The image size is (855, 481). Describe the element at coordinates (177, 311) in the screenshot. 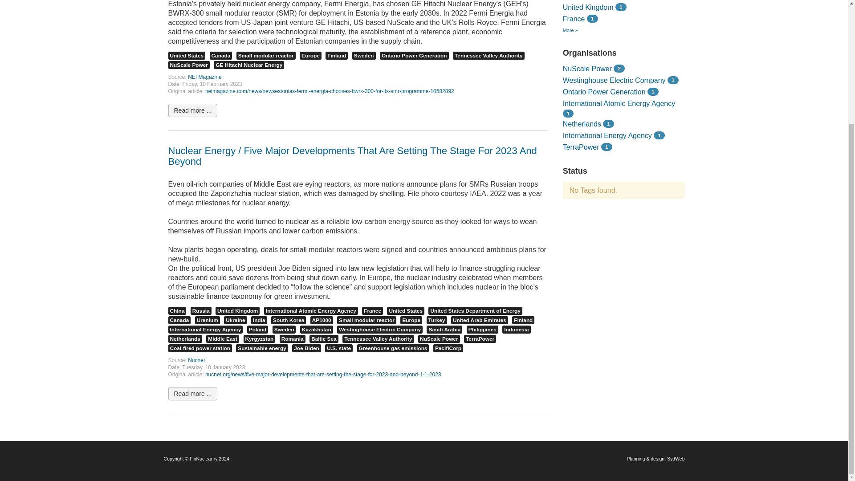

I see `China` at that location.